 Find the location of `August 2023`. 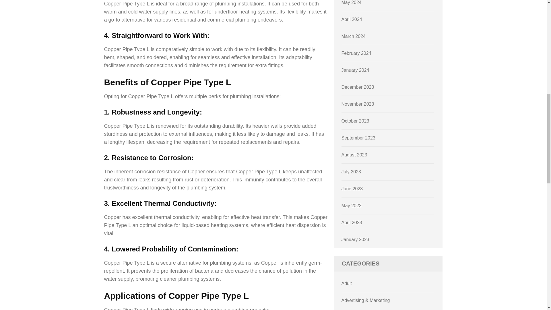

August 2023 is located at coordinates (354, 155).